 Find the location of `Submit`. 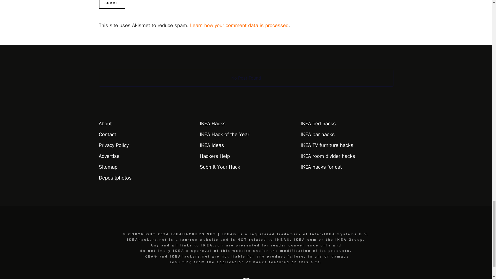

Submit is located at coordinates (112, 4).